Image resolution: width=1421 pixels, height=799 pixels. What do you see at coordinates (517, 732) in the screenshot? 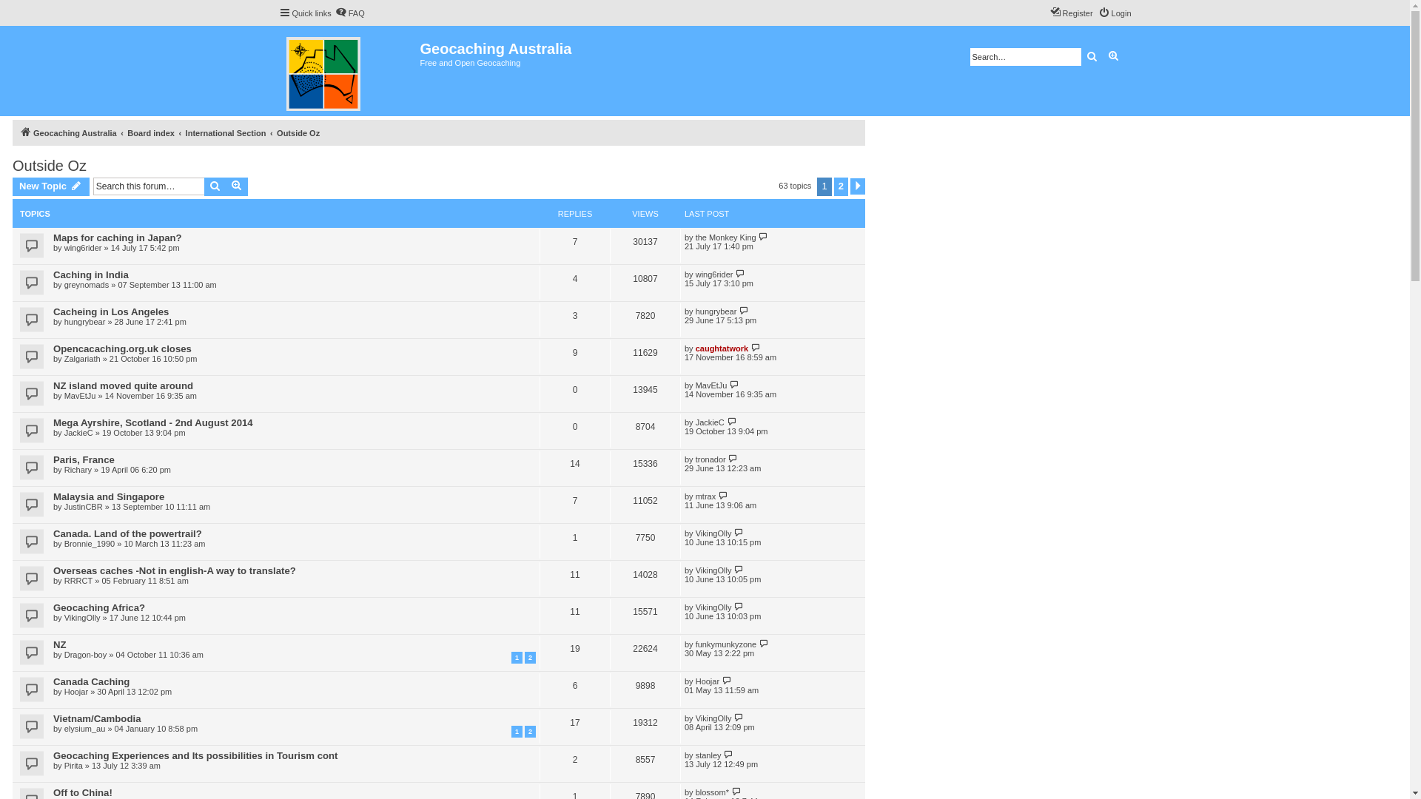
I see `1` at bounding box center [517, 732].